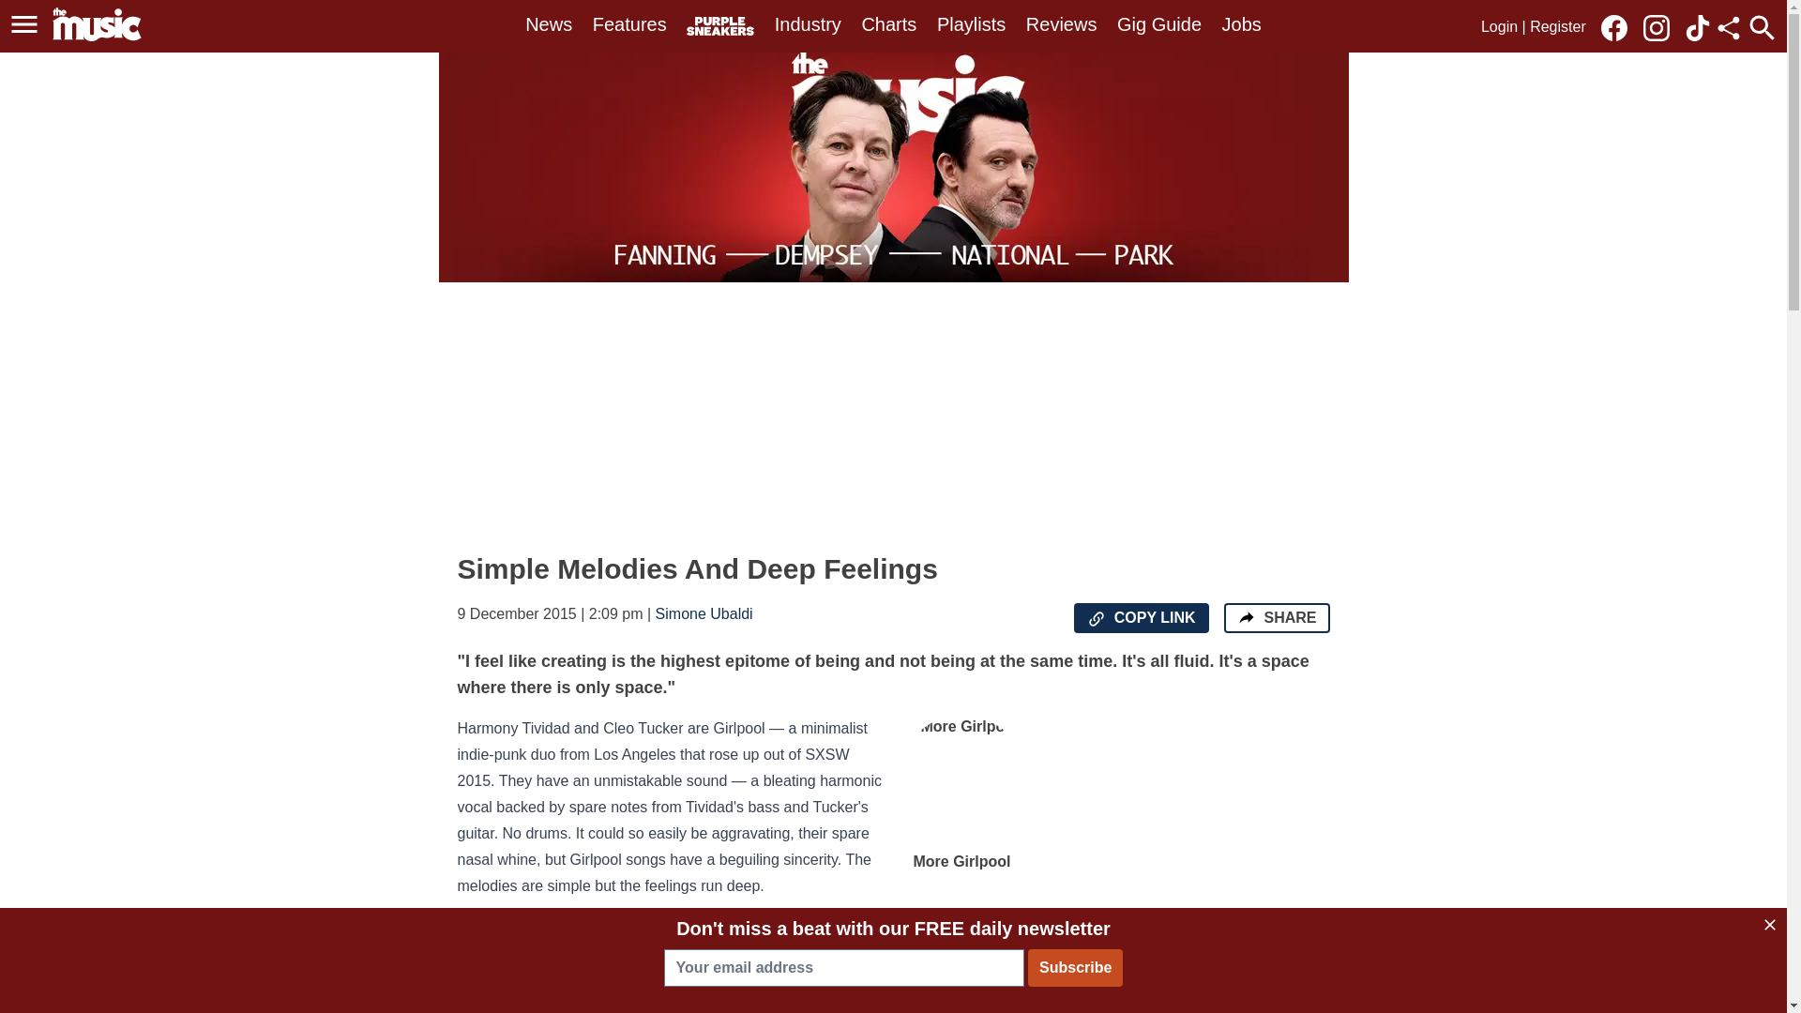  Describe the element at coordinates (628, 24) in the screenshot. I see `Features` at that location.